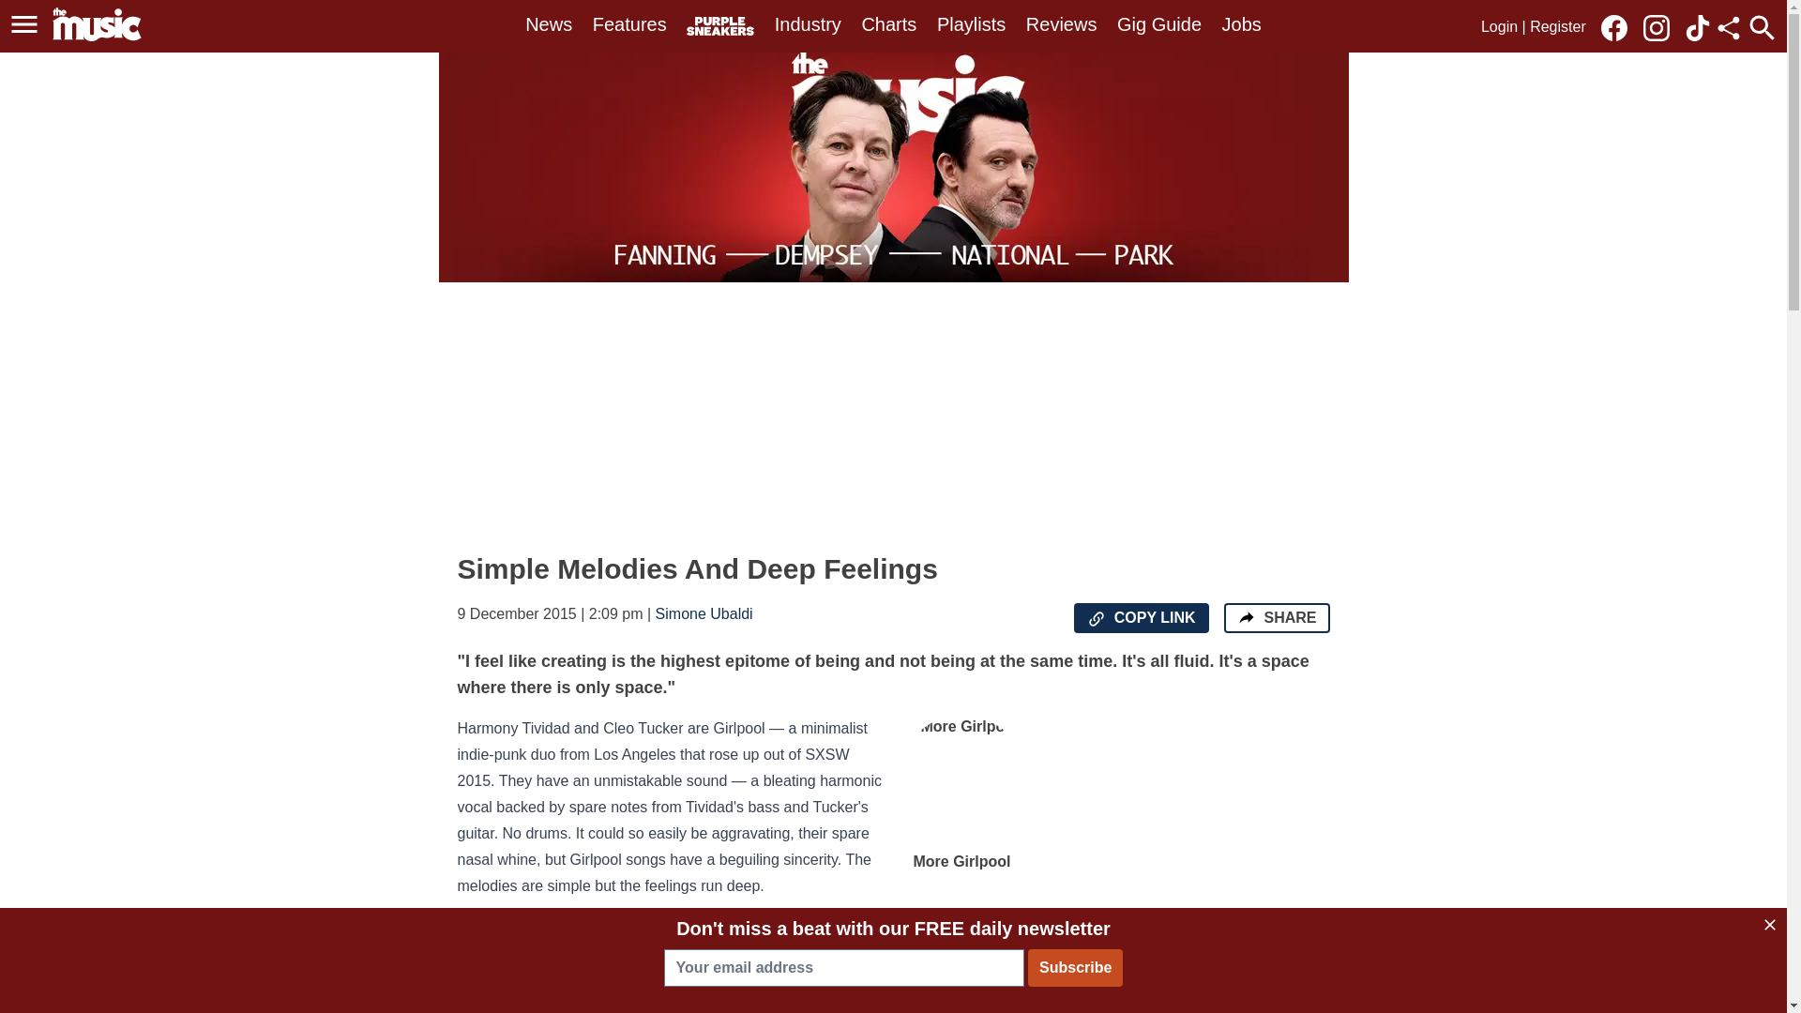  Describe the element at coordinates (628, 24) in the screenshot. I see `Features` at that location.